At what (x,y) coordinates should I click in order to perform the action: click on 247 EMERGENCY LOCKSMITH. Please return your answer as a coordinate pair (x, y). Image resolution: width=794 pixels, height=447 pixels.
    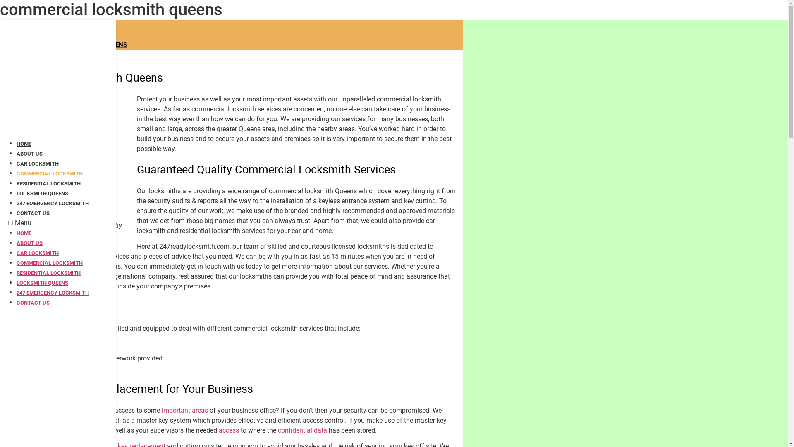
    Looking at the image, I should click on (53, 293).